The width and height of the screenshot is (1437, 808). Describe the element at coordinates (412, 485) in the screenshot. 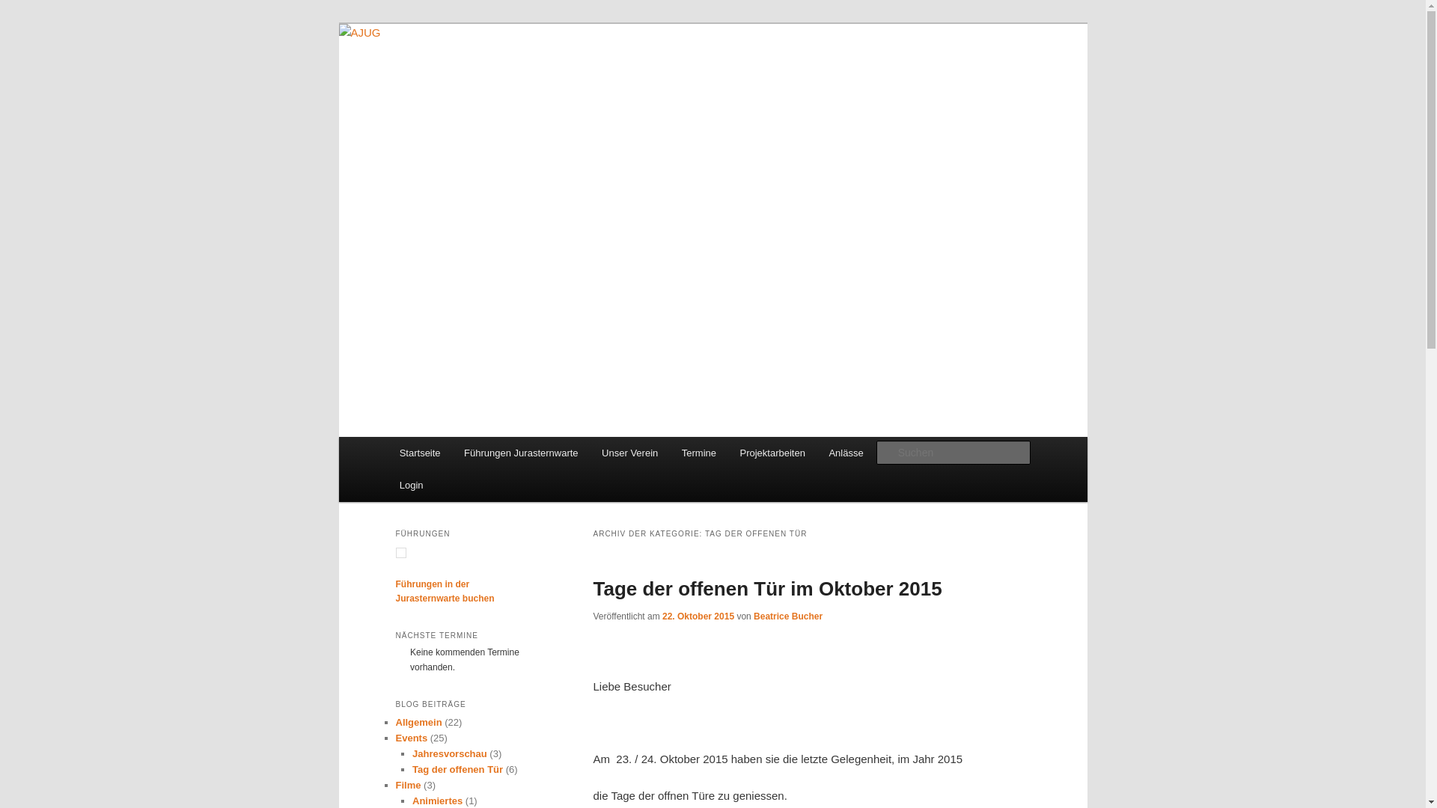

I see `Login` at that location.